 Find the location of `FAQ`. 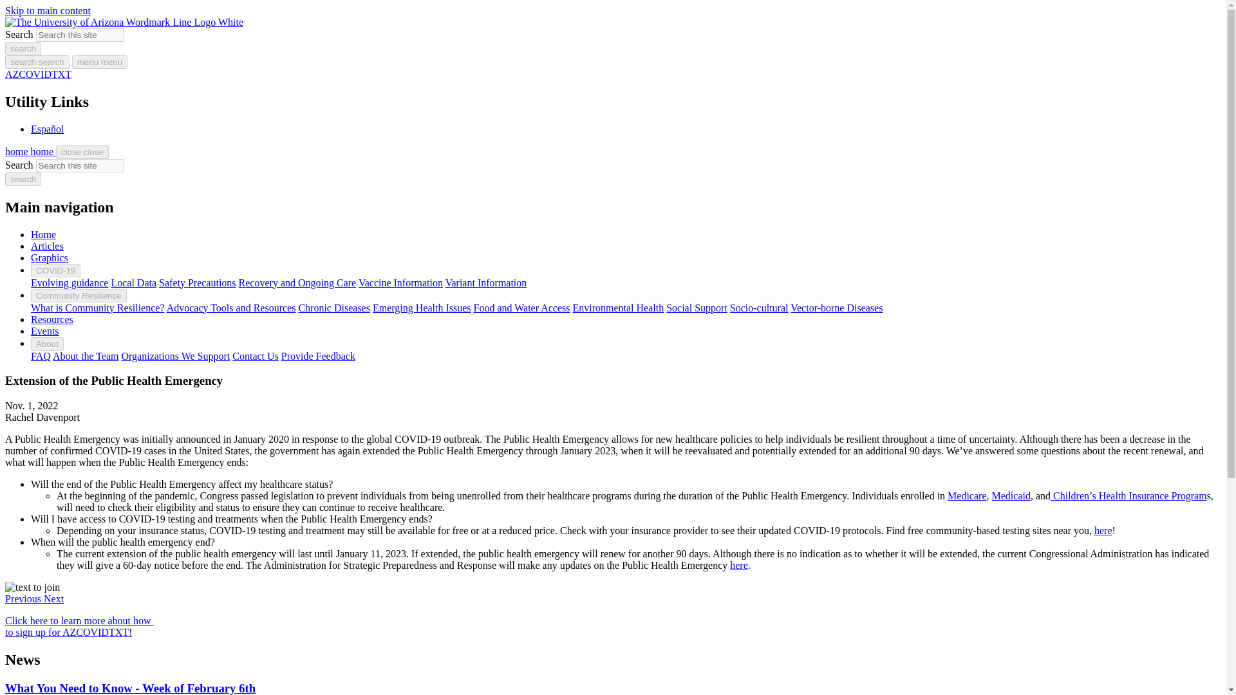

FAQ is located at coordinates (41, 356).